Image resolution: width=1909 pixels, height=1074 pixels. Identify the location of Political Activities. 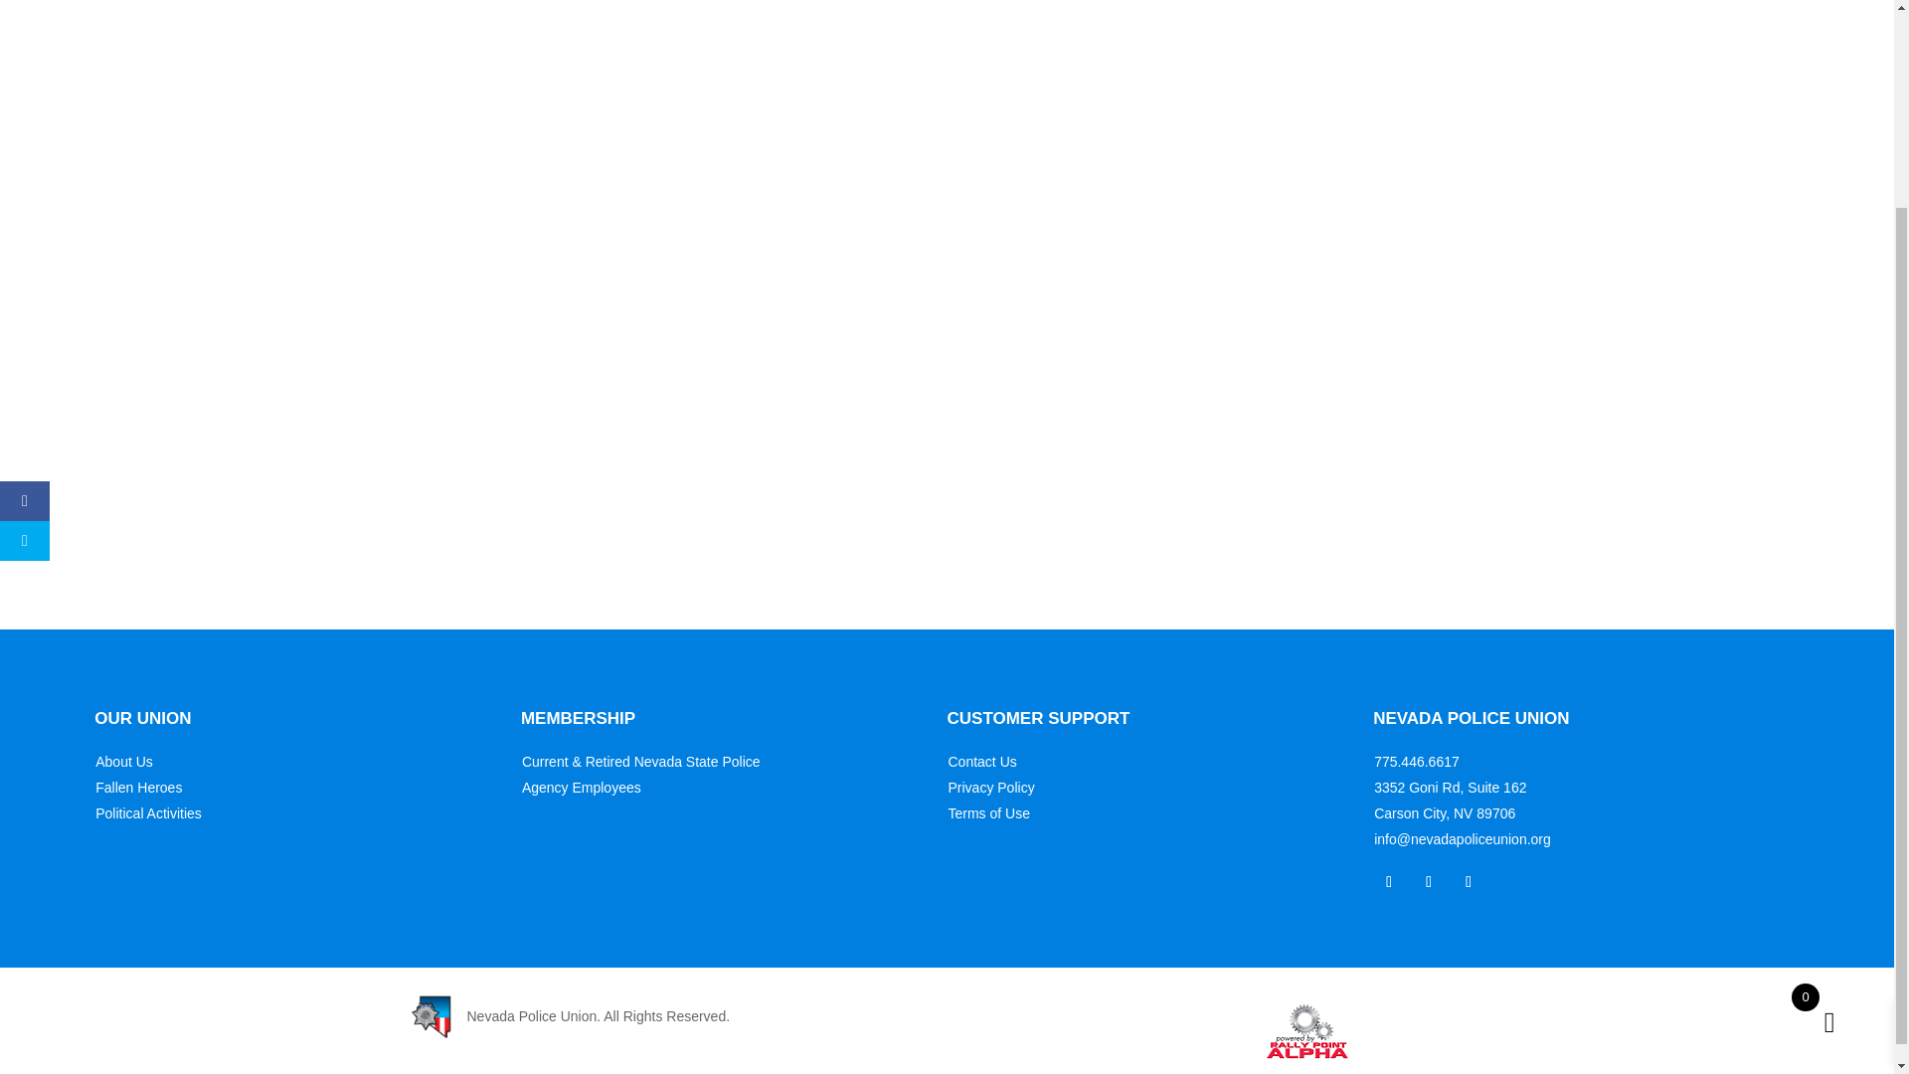
(149, 813).